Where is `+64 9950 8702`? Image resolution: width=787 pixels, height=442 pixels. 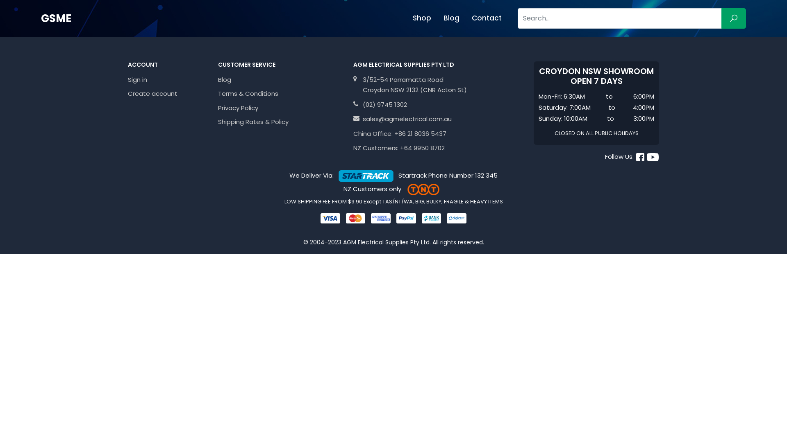 +64 9950 8702 is located at coordinates (422, 148).